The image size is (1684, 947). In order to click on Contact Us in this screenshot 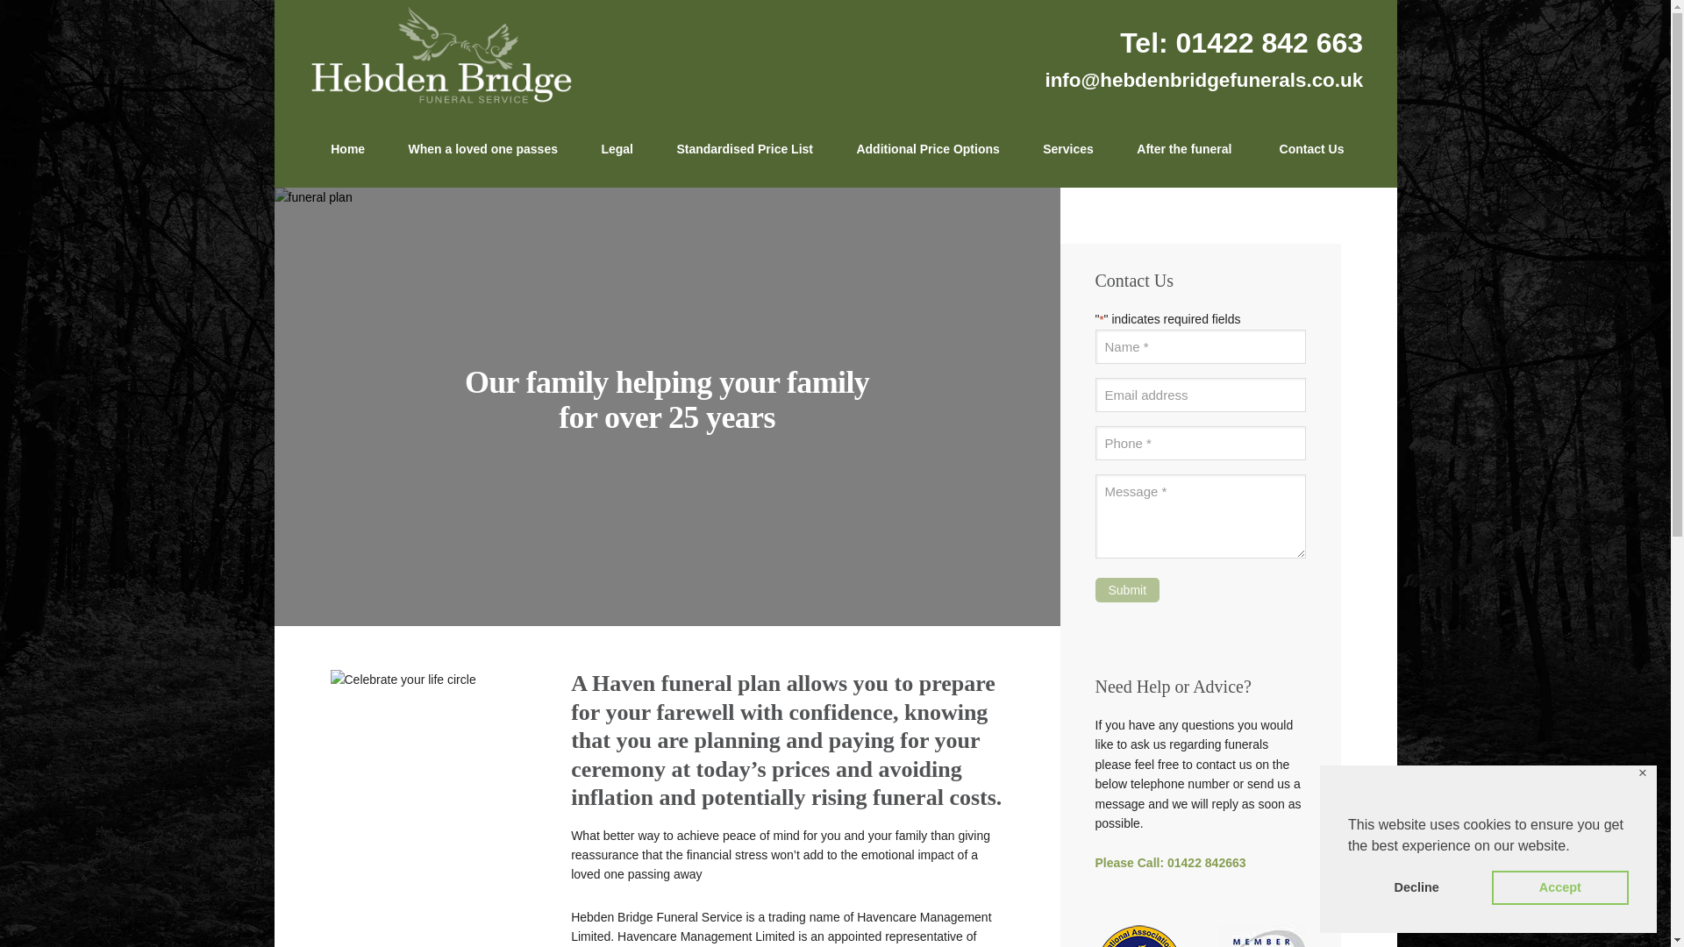, I will do `click(1307, 149)`.